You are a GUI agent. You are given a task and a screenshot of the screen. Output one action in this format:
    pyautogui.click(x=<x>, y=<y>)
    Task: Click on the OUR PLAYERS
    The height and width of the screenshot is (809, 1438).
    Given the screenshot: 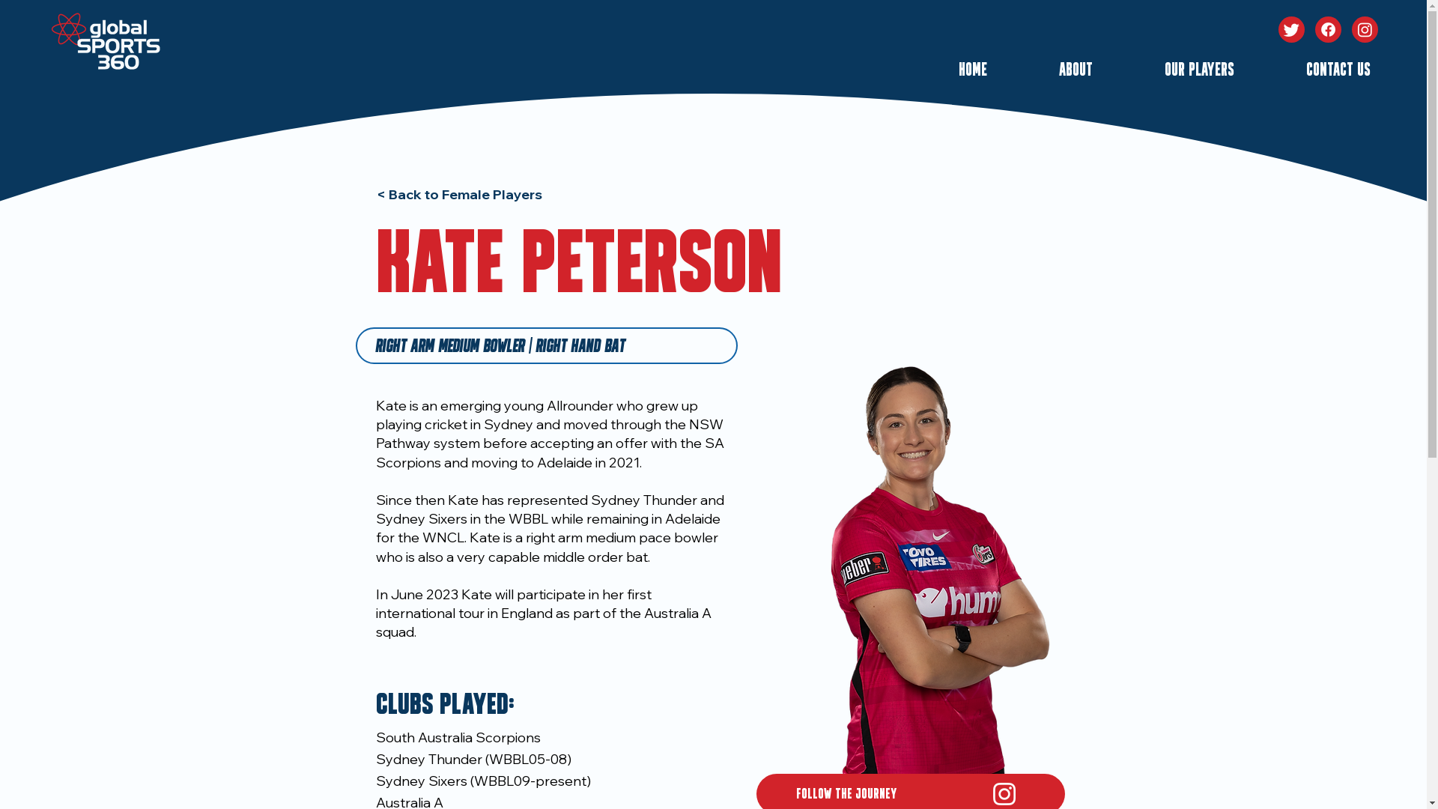 What is the action you would take?
    pyautogui.click(x=1174, y=71)
    